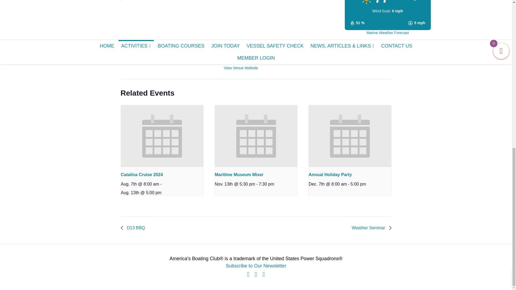  I want to click on 2021-11-17, so click(143, 31).